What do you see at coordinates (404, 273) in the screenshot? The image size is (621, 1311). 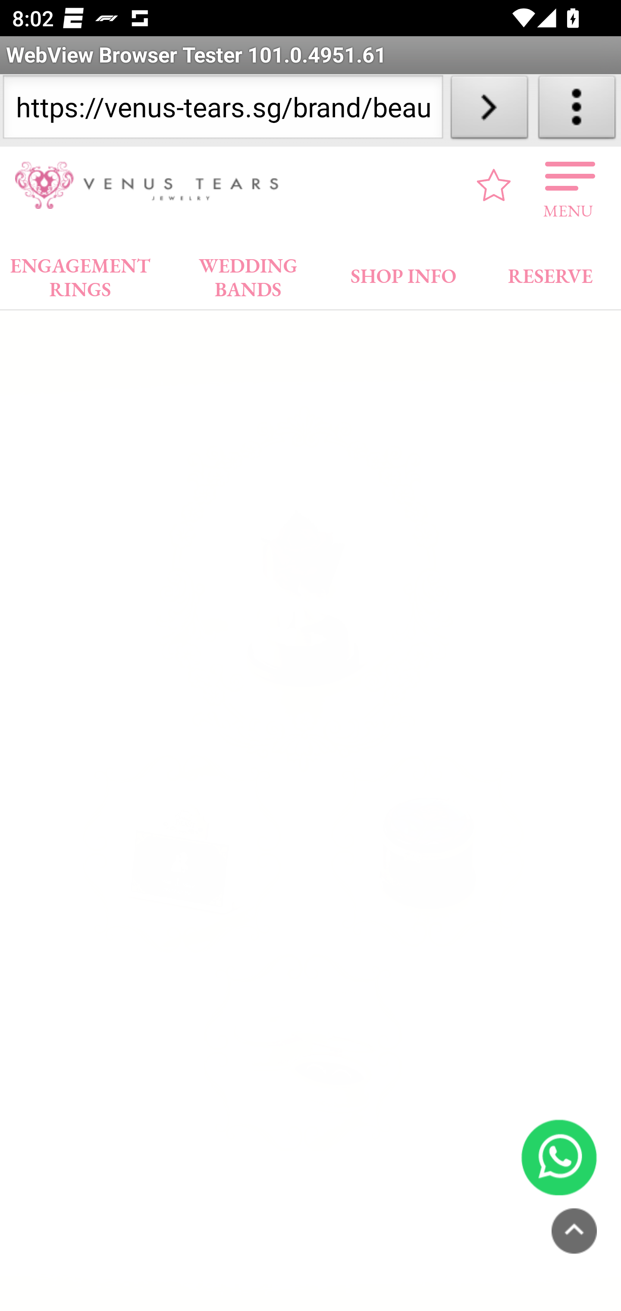 I see `SHOP INFO` at bounding box center [404, 273].